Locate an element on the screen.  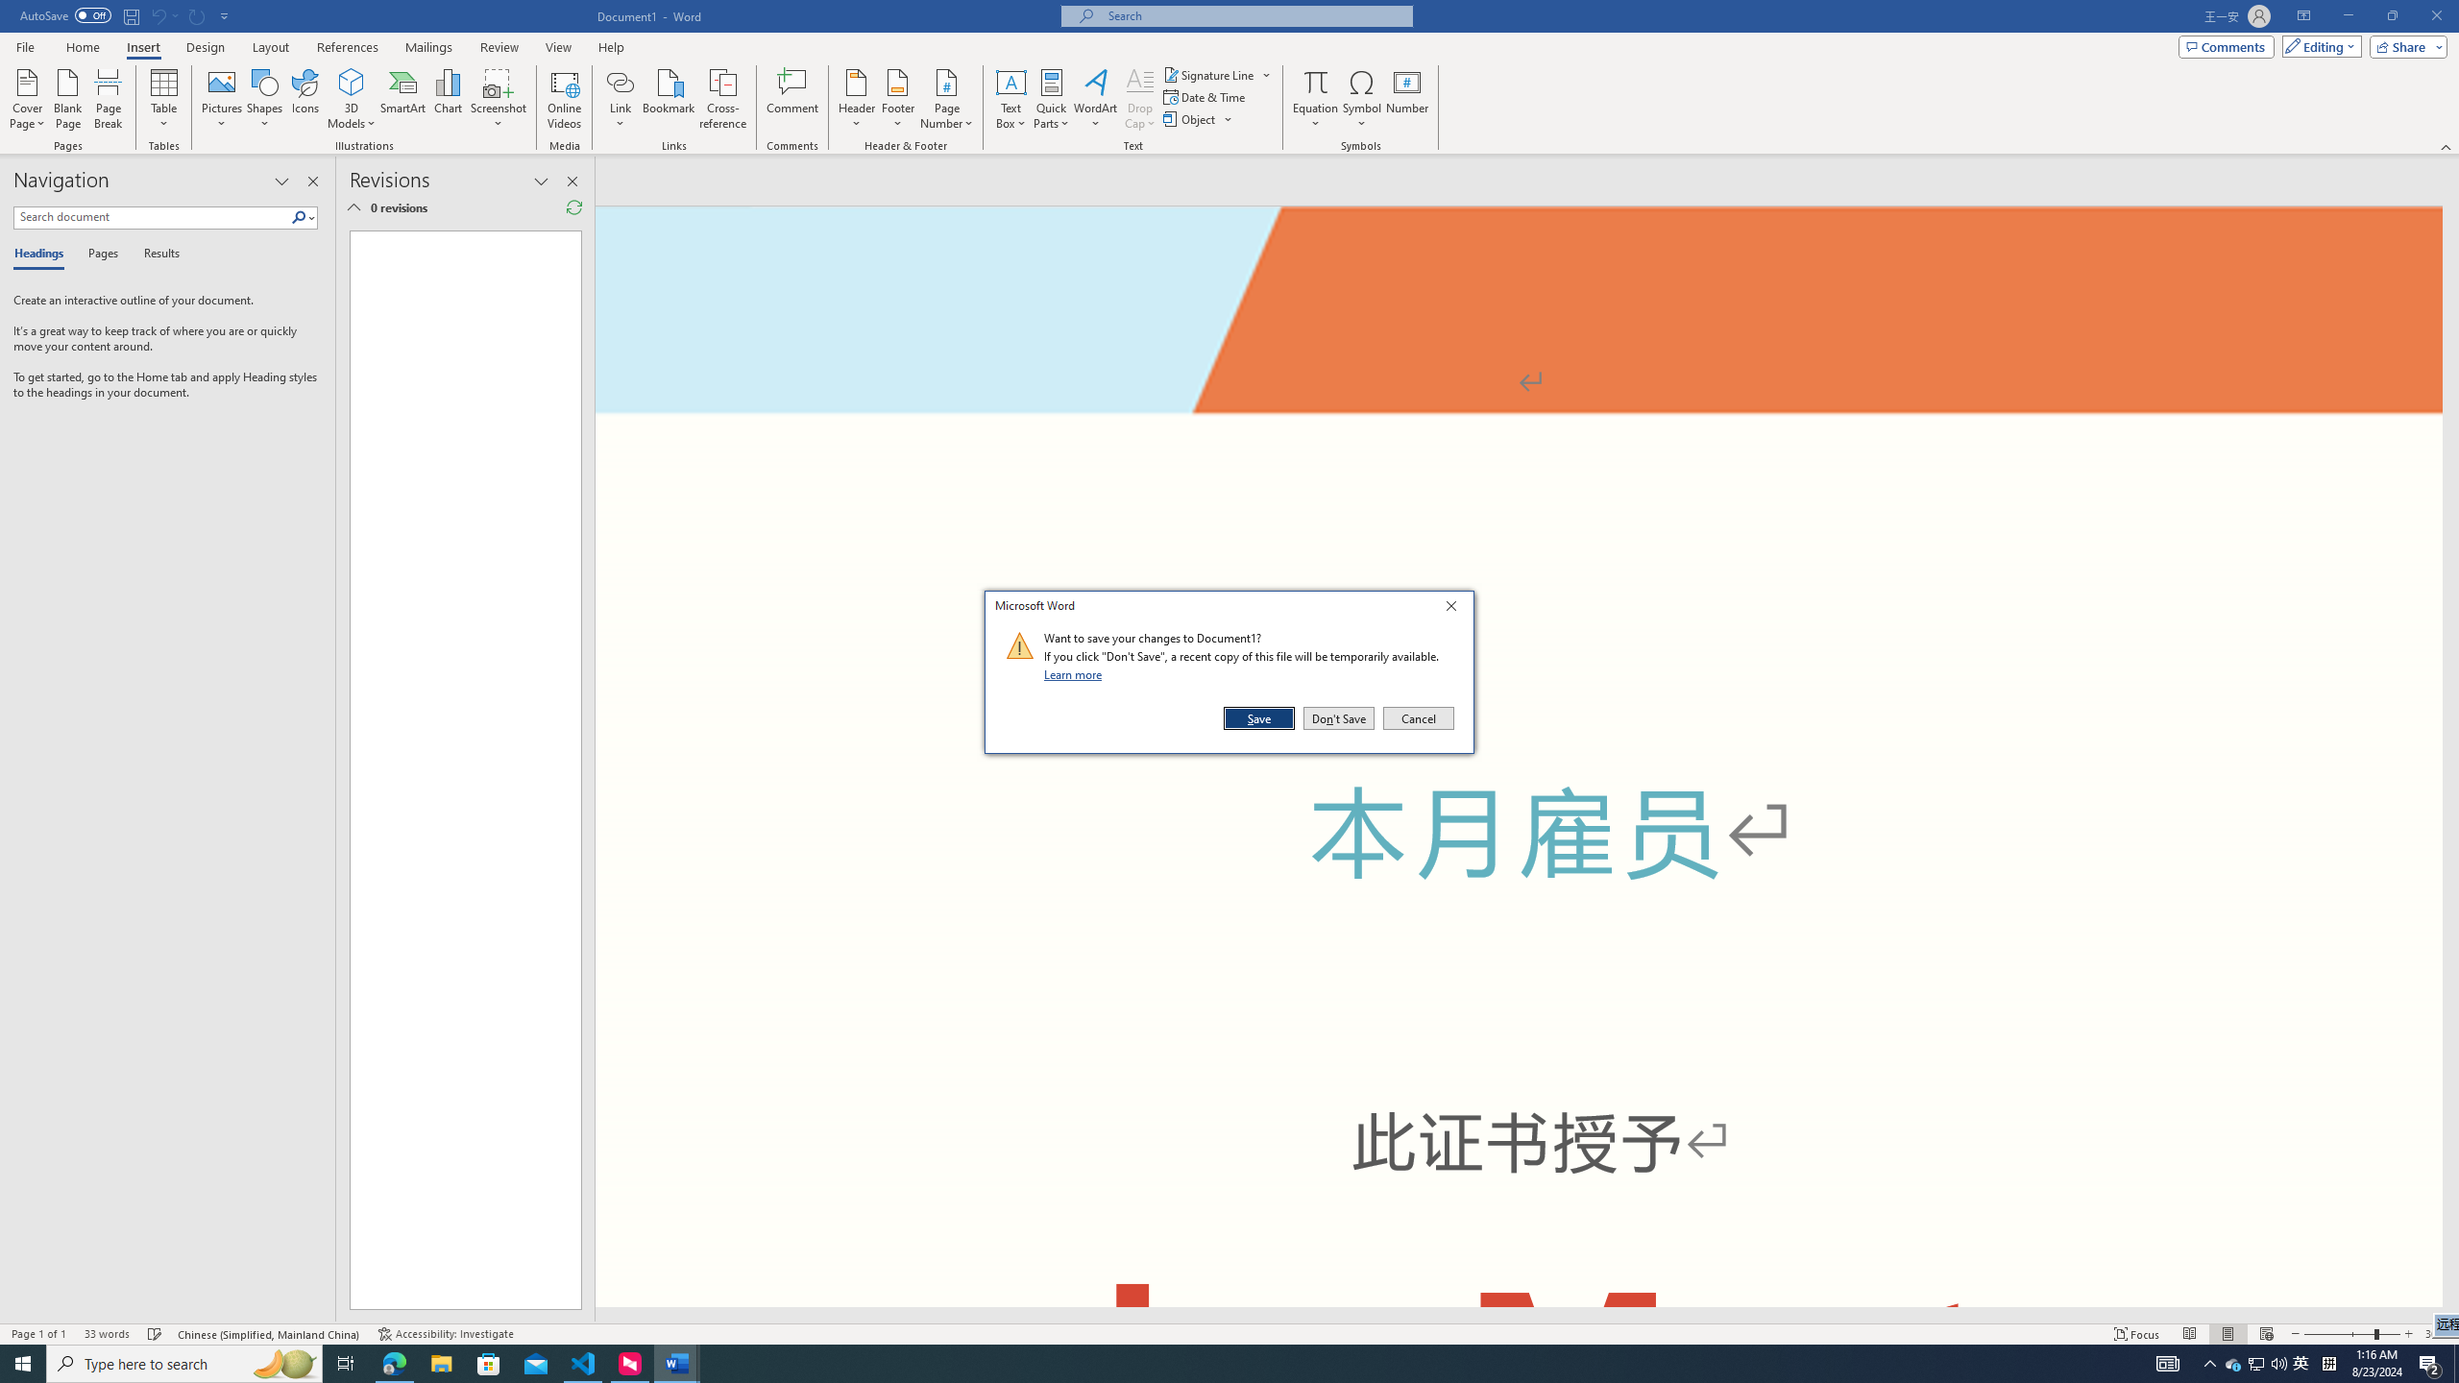
Cross-reference... is located at coordinates (724, 99).